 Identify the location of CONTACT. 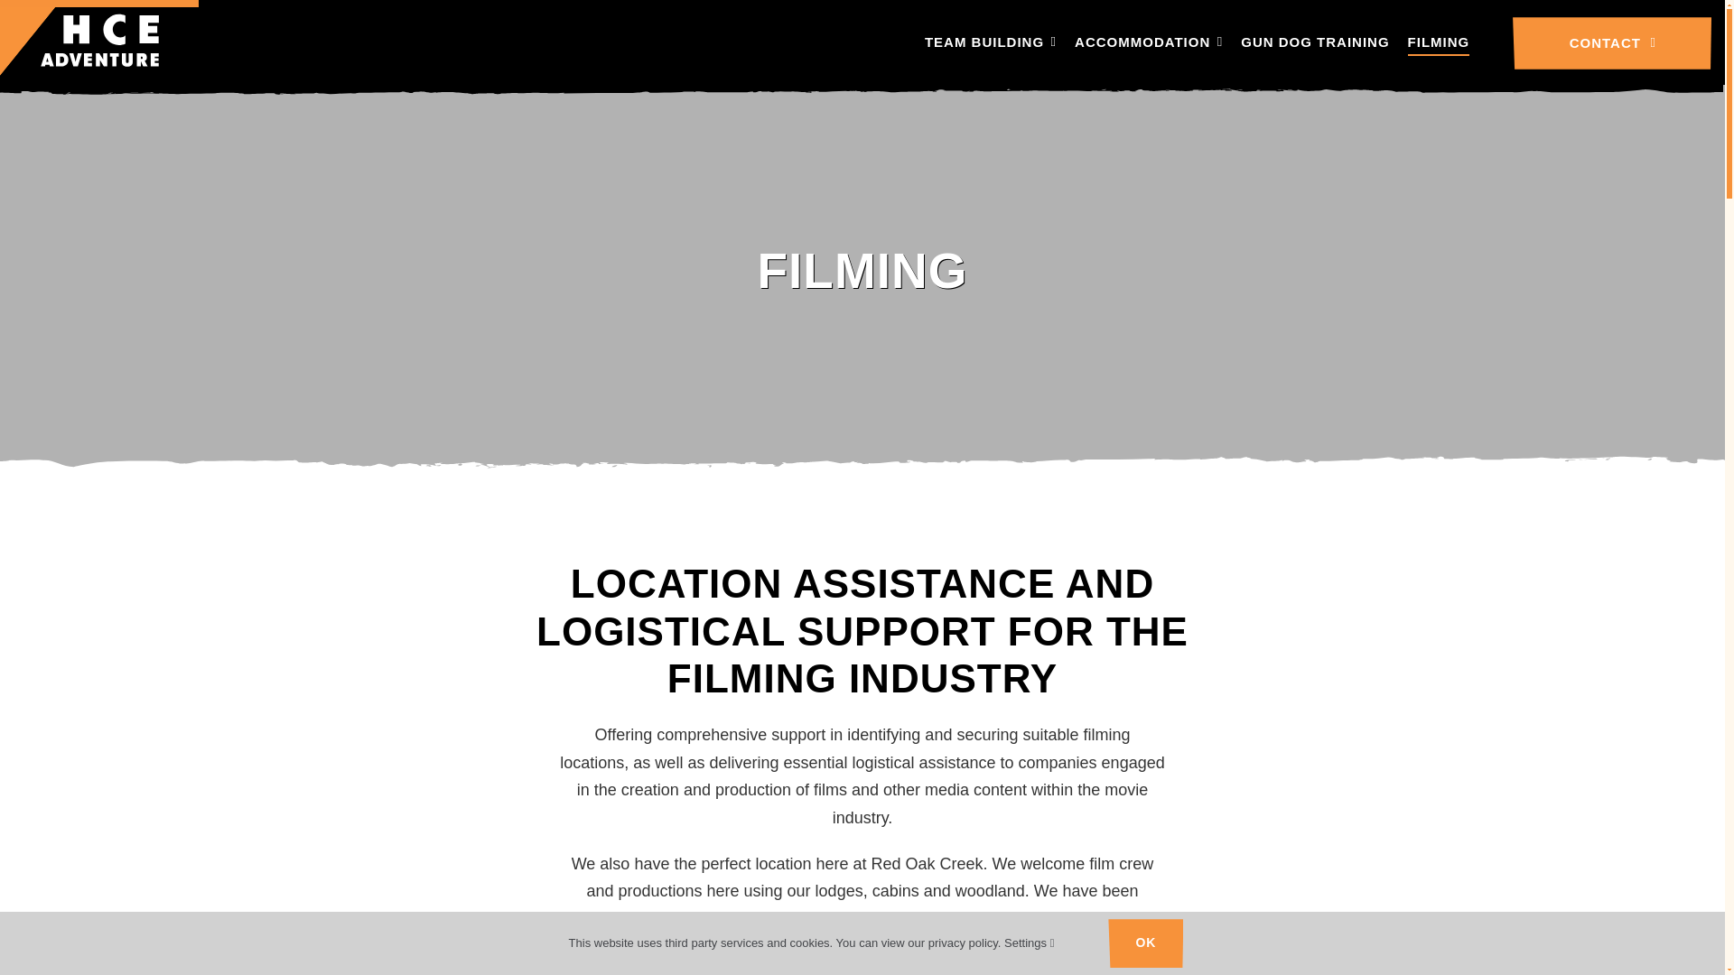
(1611, 43).